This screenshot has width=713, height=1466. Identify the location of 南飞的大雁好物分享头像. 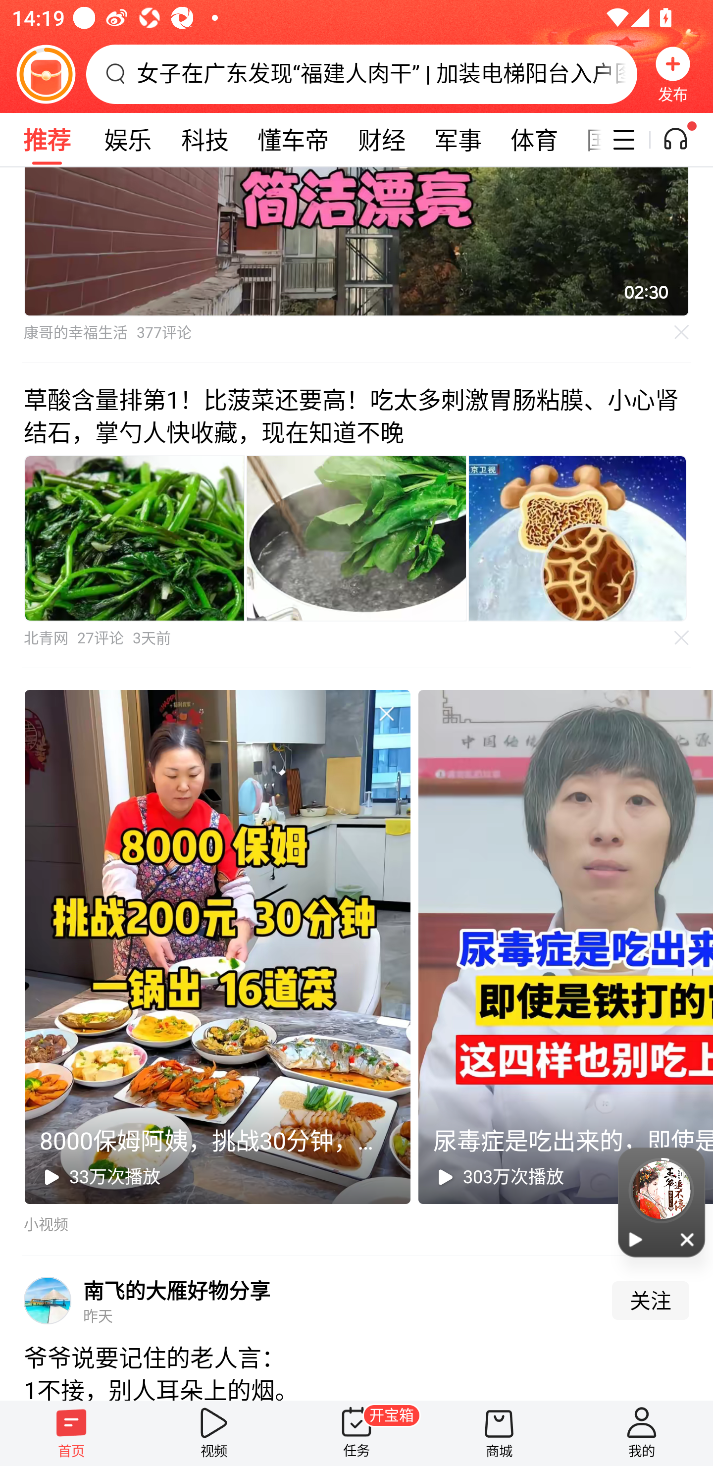
(48, 1300).